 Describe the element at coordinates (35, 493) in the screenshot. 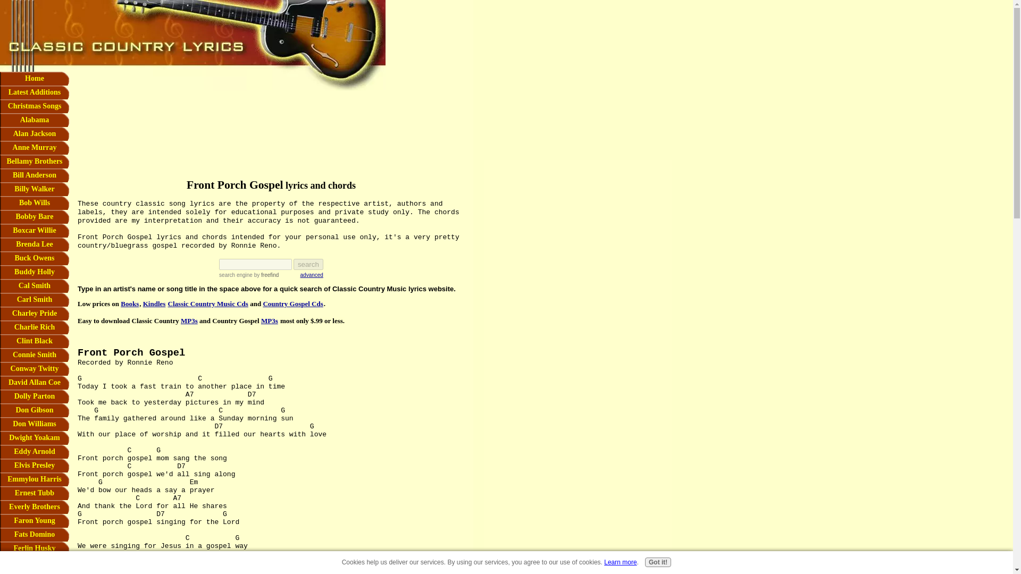

I see `Ernest Tubb` at that location.